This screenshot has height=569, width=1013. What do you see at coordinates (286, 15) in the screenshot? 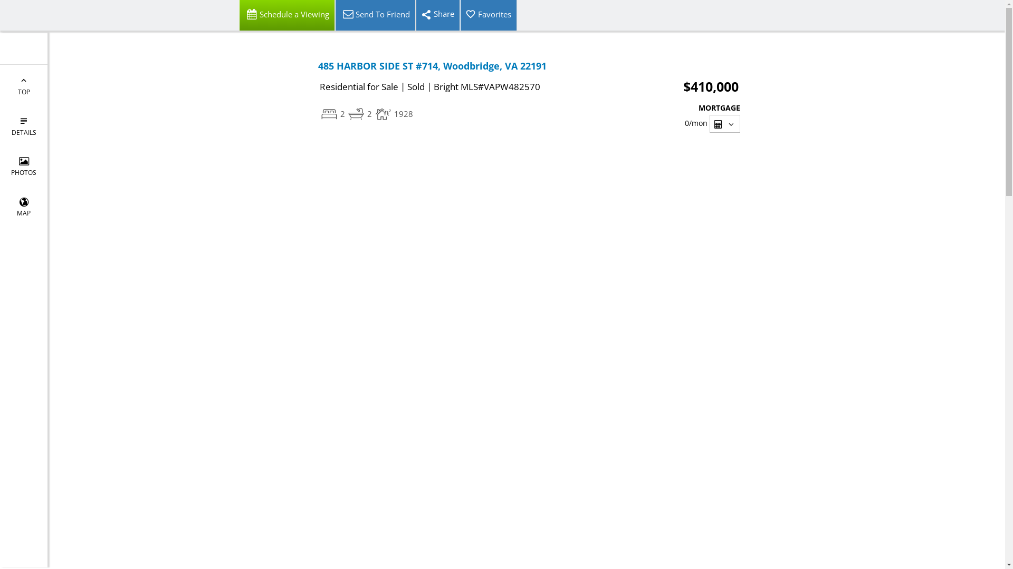
I see `Schedule a Viewing` at bounding box center [286, 15].